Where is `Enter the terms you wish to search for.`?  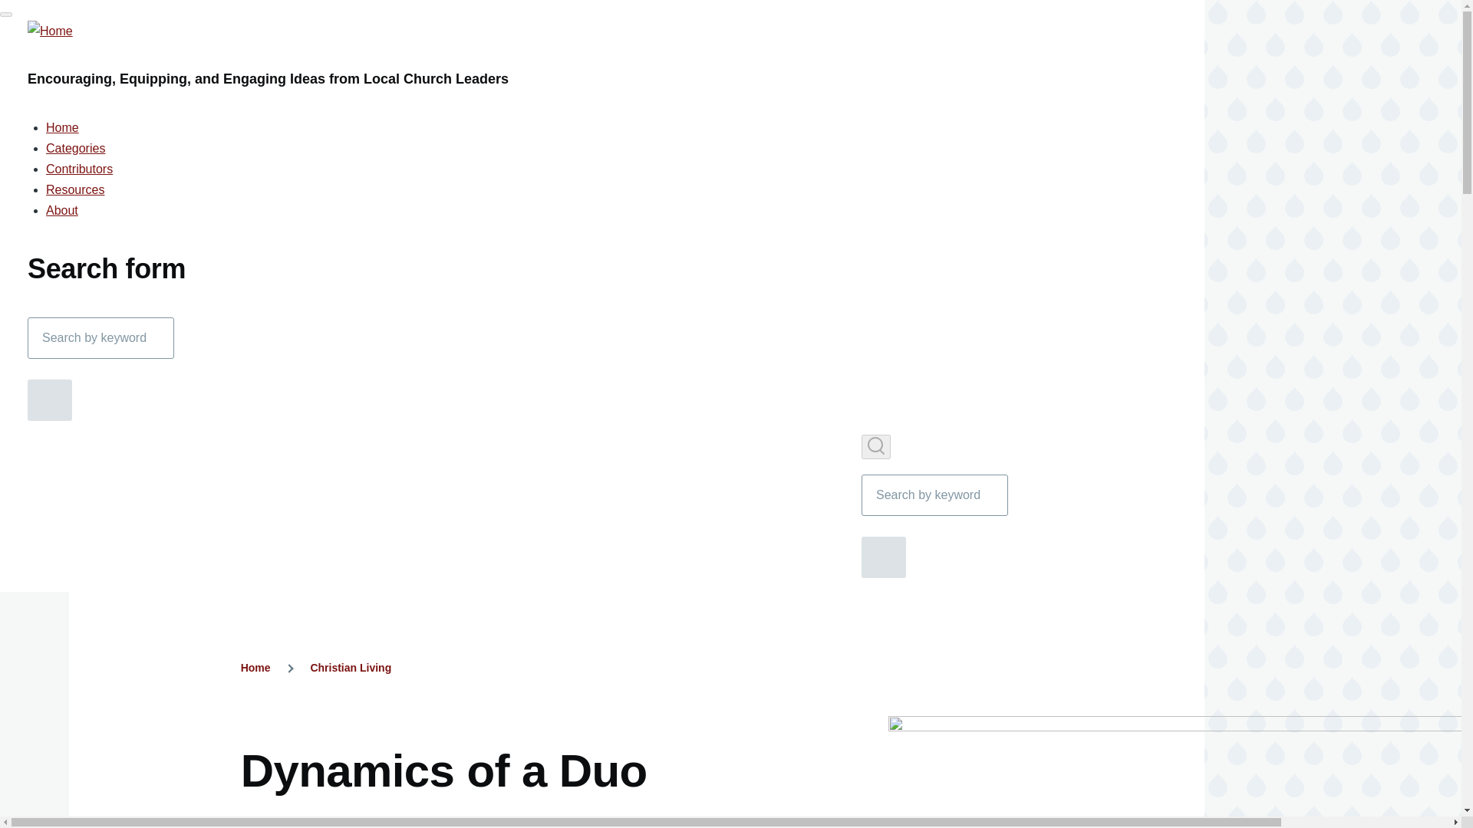 Enter the terms you wish to search for. is located at coordinates (934, 495).